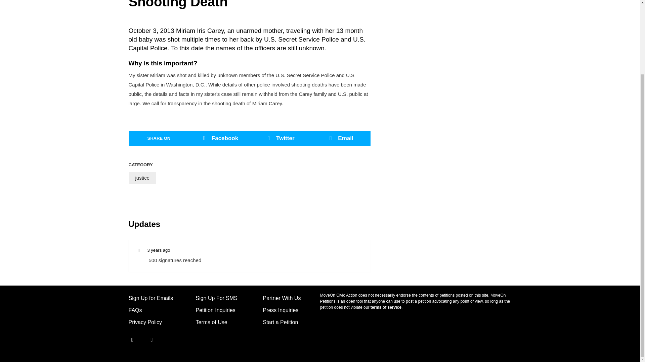  Describe the element at coordinates (146, 340) in the screenshot. I see `Twitter` at that location.